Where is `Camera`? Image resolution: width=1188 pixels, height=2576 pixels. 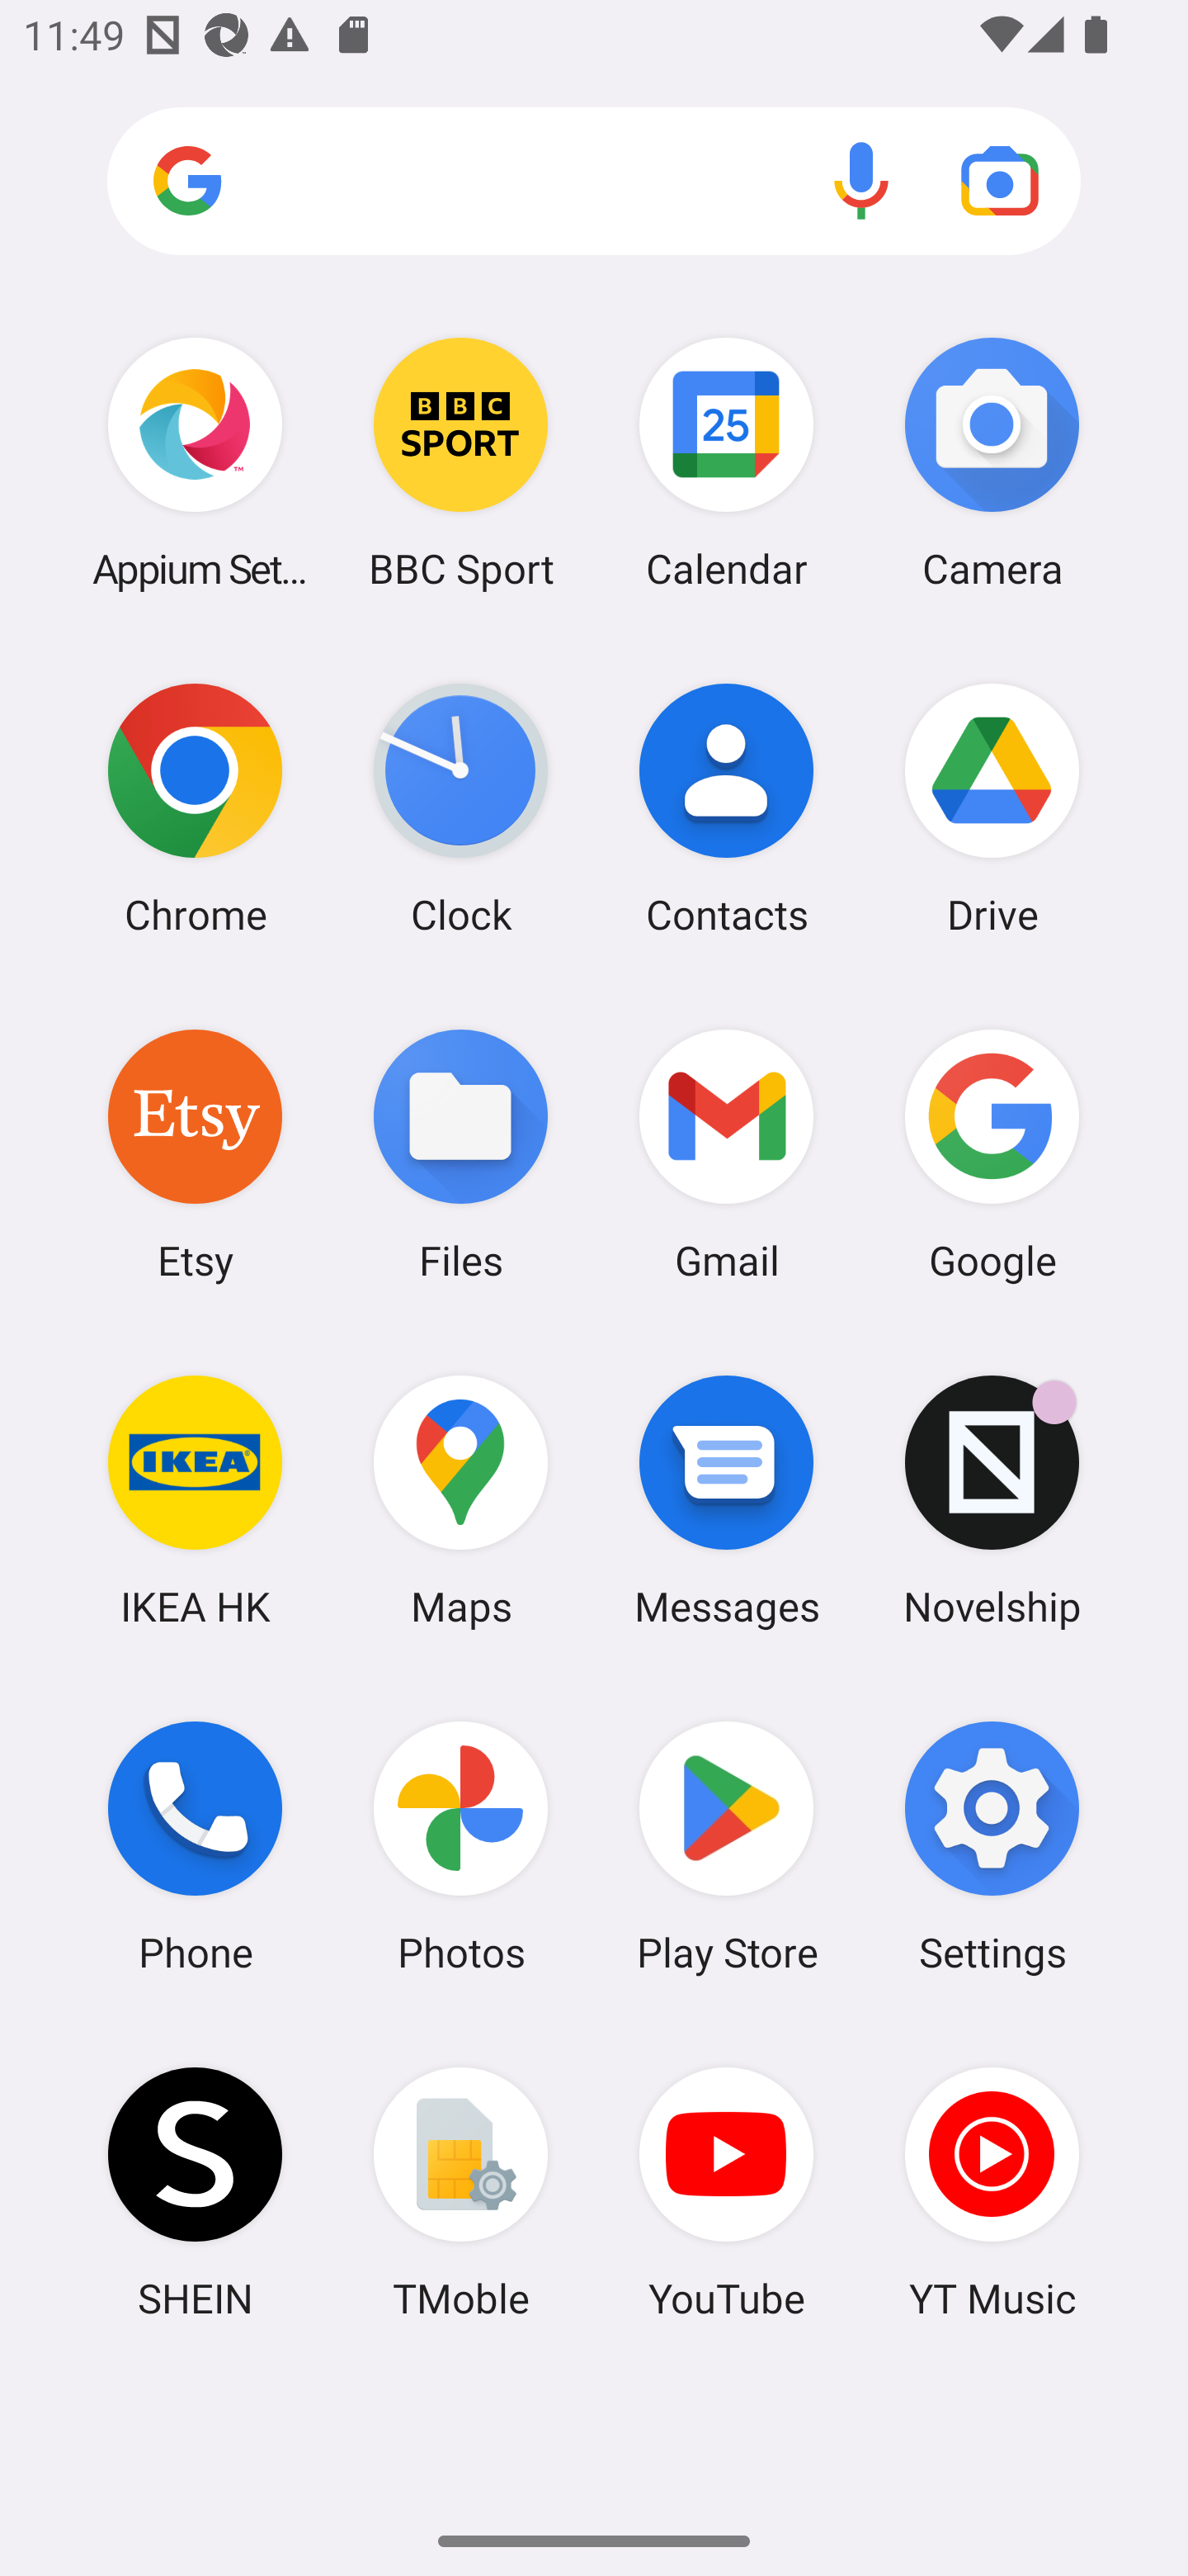
Camera is located at coordinates (992, 462).